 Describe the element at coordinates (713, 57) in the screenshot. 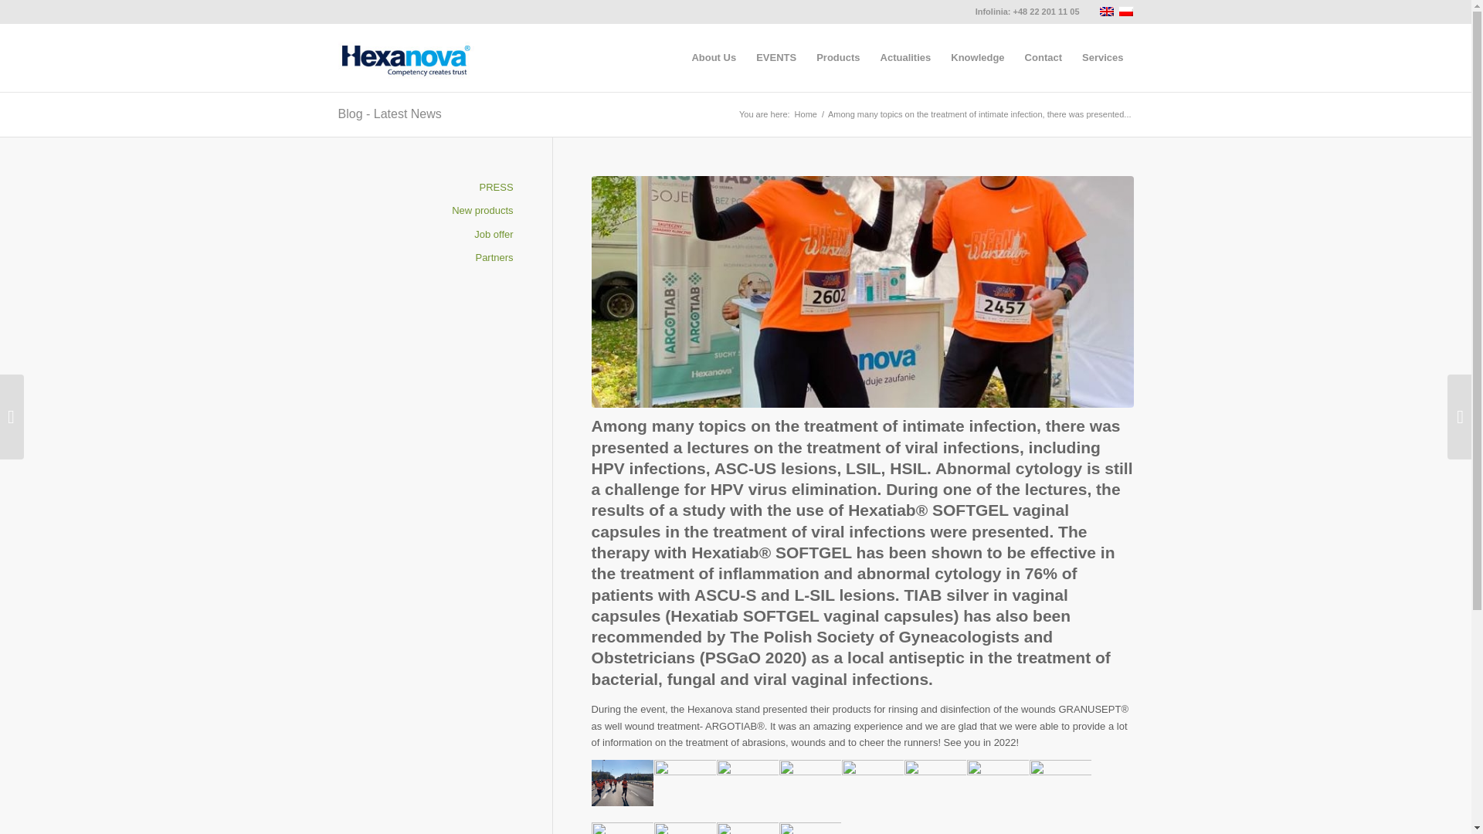

I see `About Us` at that location.